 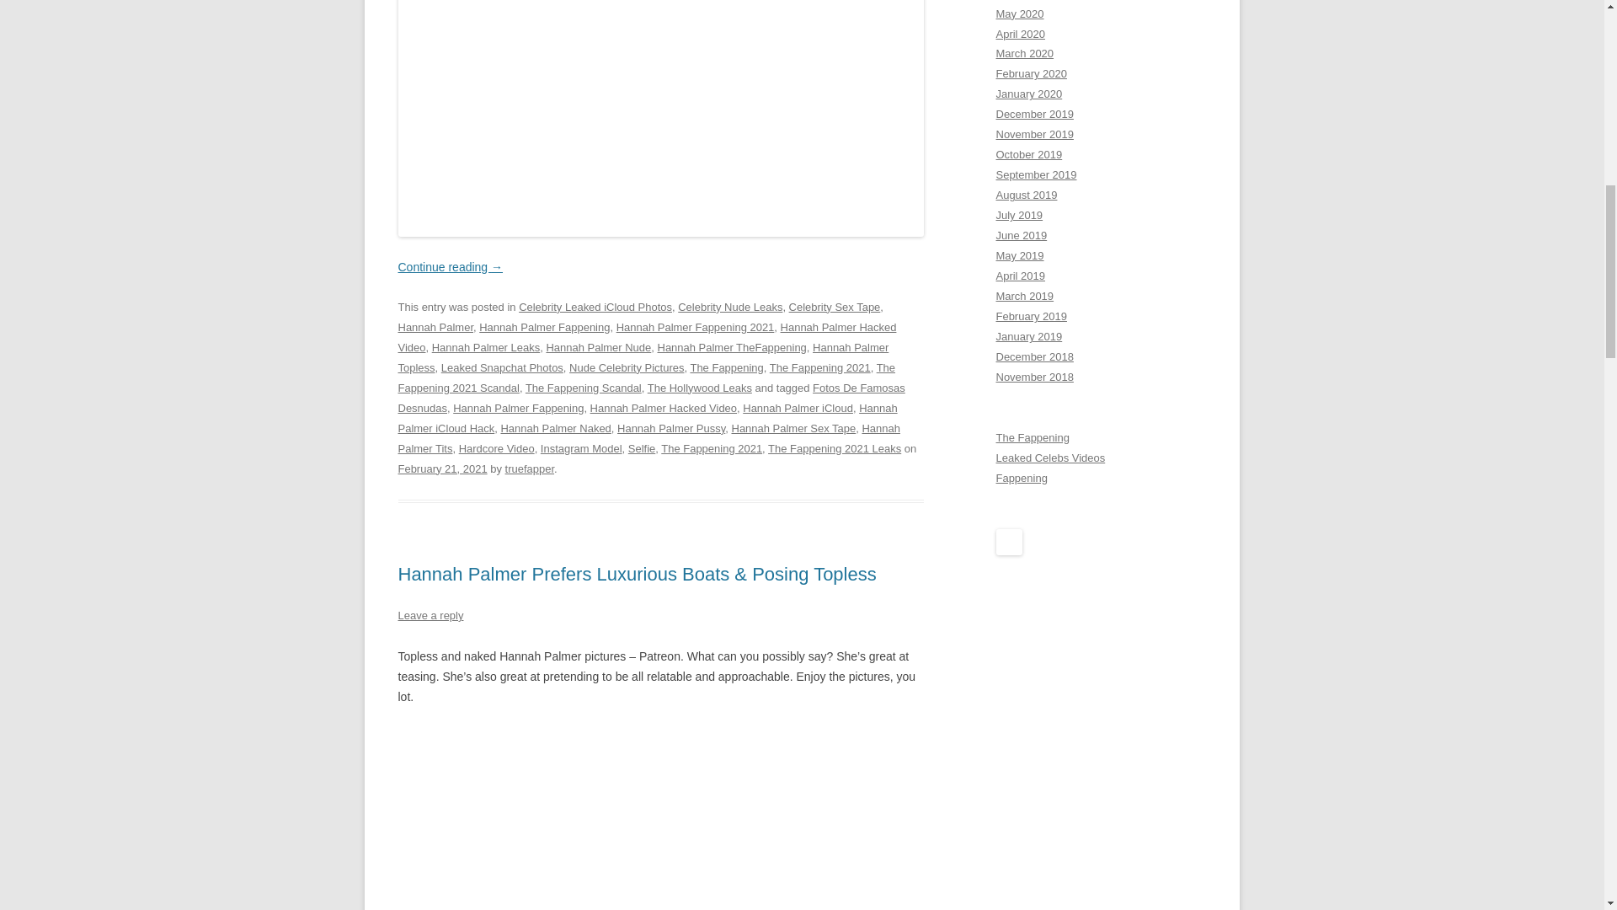 I want to click on The Hollywood Leaks, so click(x=699, y=388).